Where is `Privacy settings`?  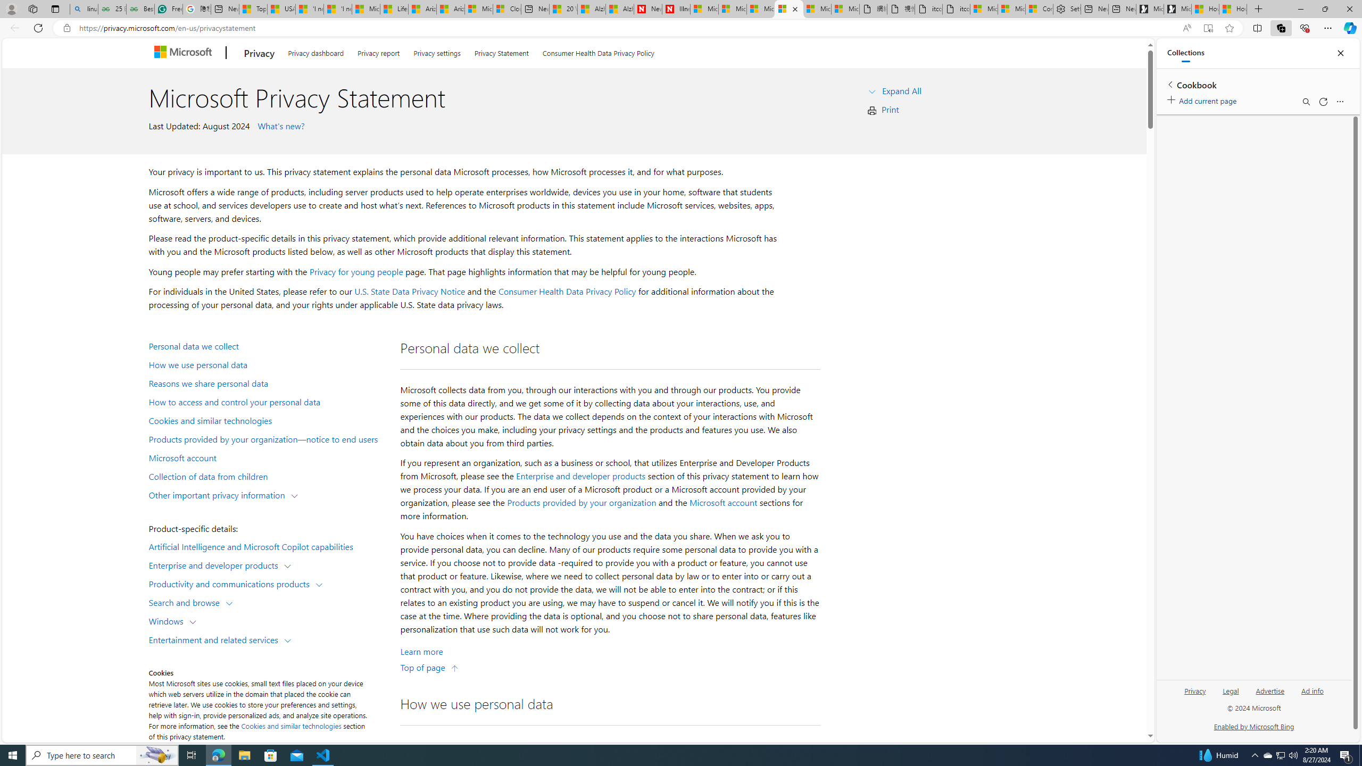 Privacy settings is located at coordinates (436, 51).